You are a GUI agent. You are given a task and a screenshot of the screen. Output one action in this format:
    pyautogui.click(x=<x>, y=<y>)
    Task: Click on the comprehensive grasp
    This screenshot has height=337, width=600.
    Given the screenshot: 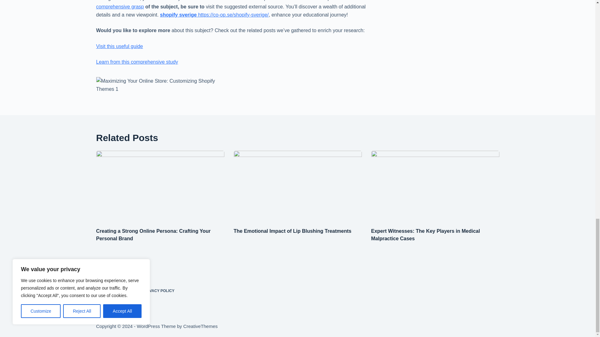 What is the action you would take?
    pyautogui.click(x=120, y=7)
    